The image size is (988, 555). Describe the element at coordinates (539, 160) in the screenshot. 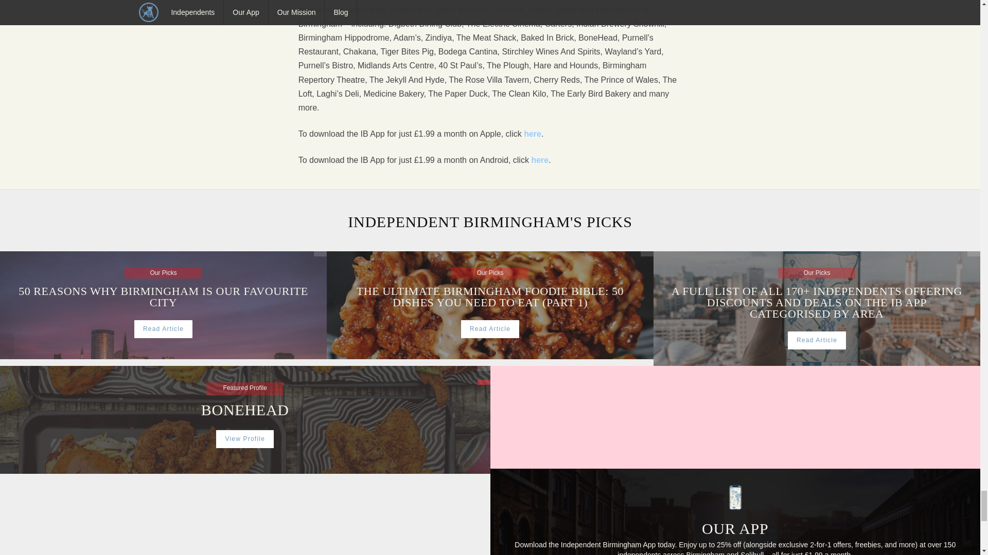

I see `View All Profiles` at that location.